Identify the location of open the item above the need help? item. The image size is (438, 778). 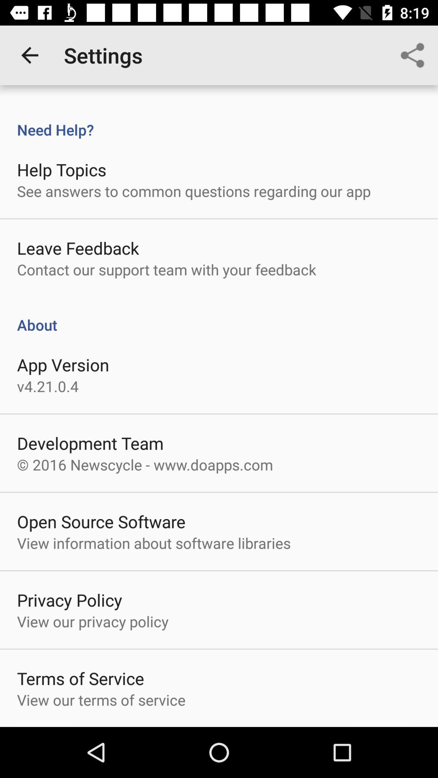
(412, 55).